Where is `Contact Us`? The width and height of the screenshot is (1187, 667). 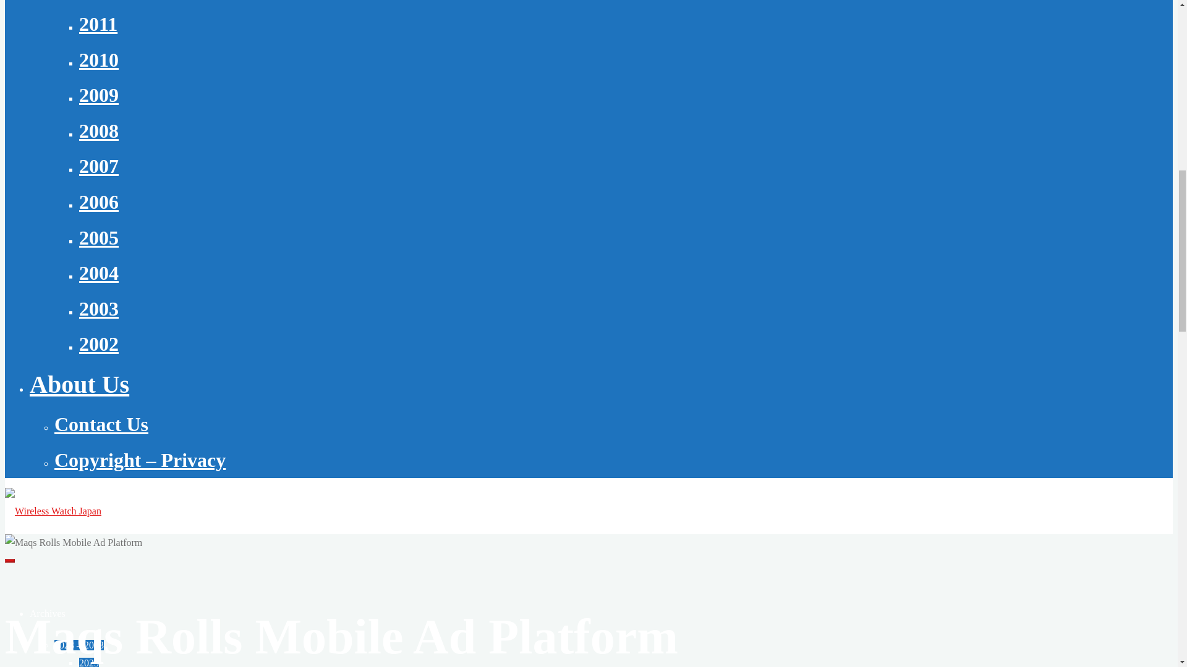
Contact Us is located at coordinates (101, 424).